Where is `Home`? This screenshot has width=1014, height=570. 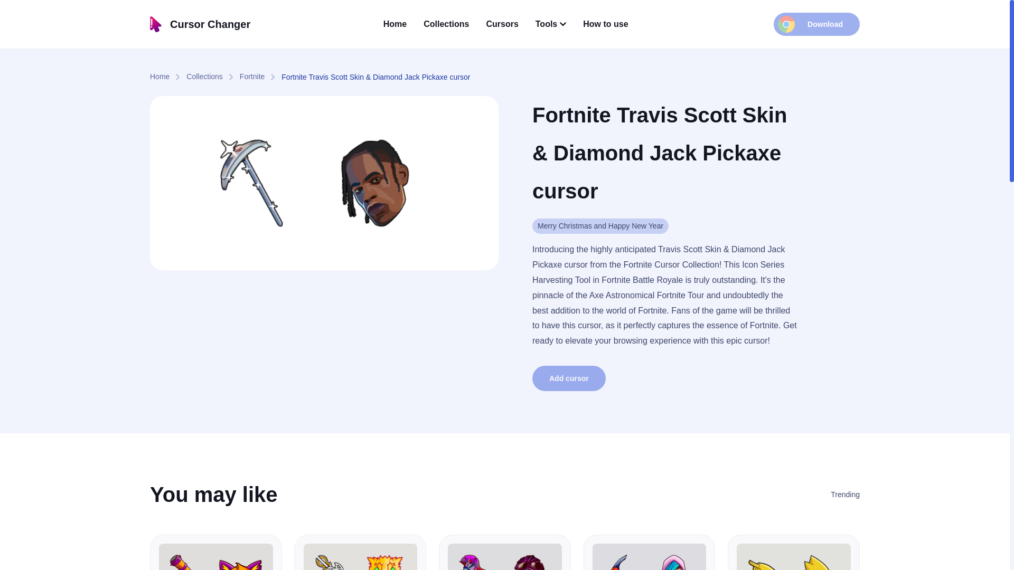 Home is located at coordinates (168, 76).